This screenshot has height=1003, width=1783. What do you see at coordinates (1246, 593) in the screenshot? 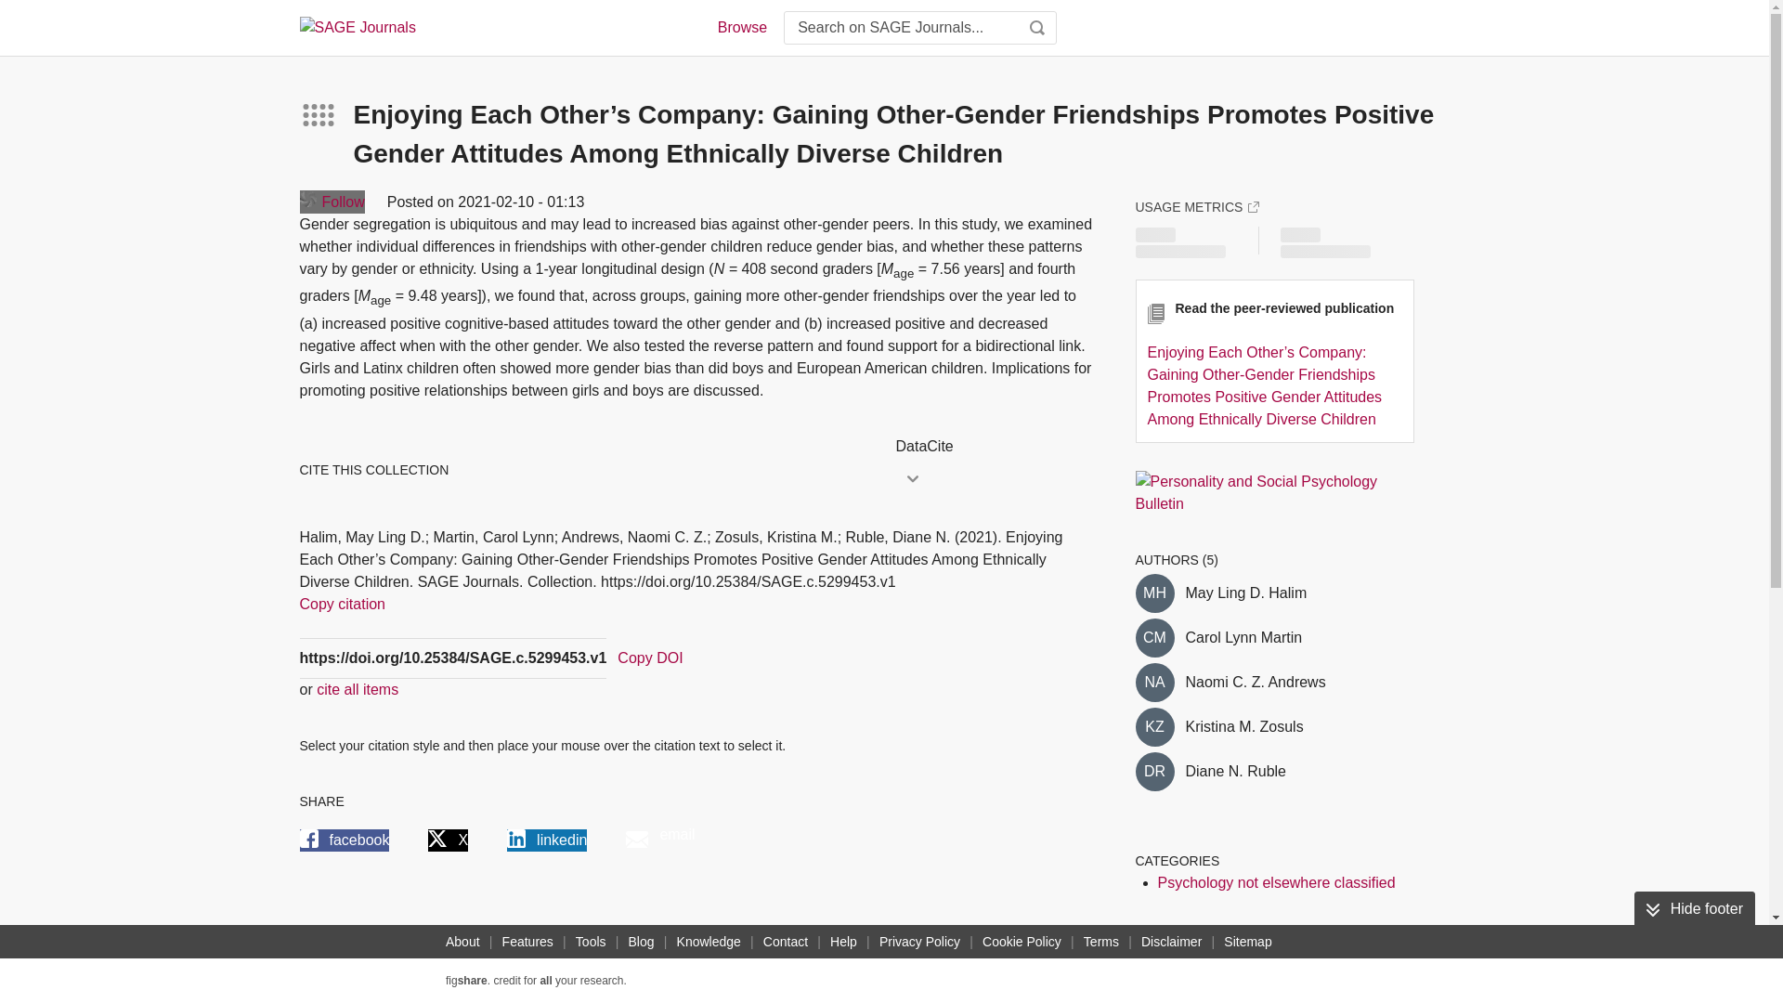
I see `May Ling D. Halim` at bounding box center [1246, 593].